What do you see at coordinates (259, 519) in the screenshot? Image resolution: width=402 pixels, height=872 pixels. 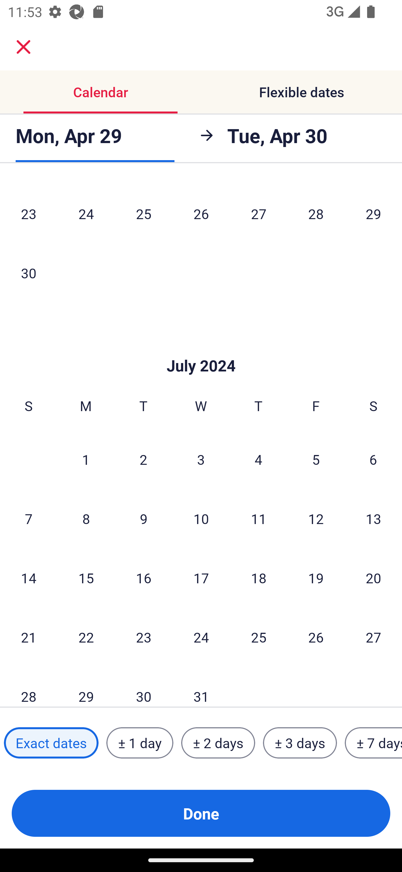 I see `11 Thursday, July 11, 2024` at bounding box center [259, 519].